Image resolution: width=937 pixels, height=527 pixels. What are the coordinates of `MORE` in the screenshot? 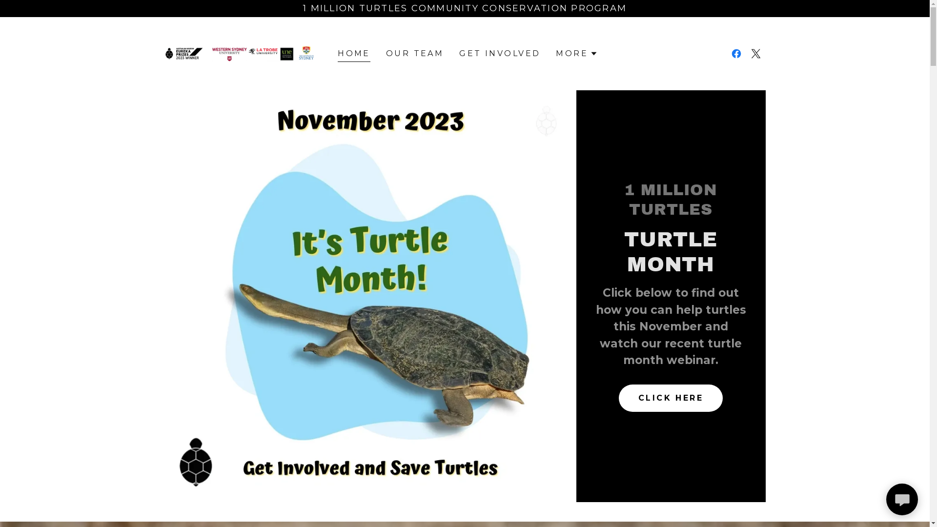 It's located at (577, 54).